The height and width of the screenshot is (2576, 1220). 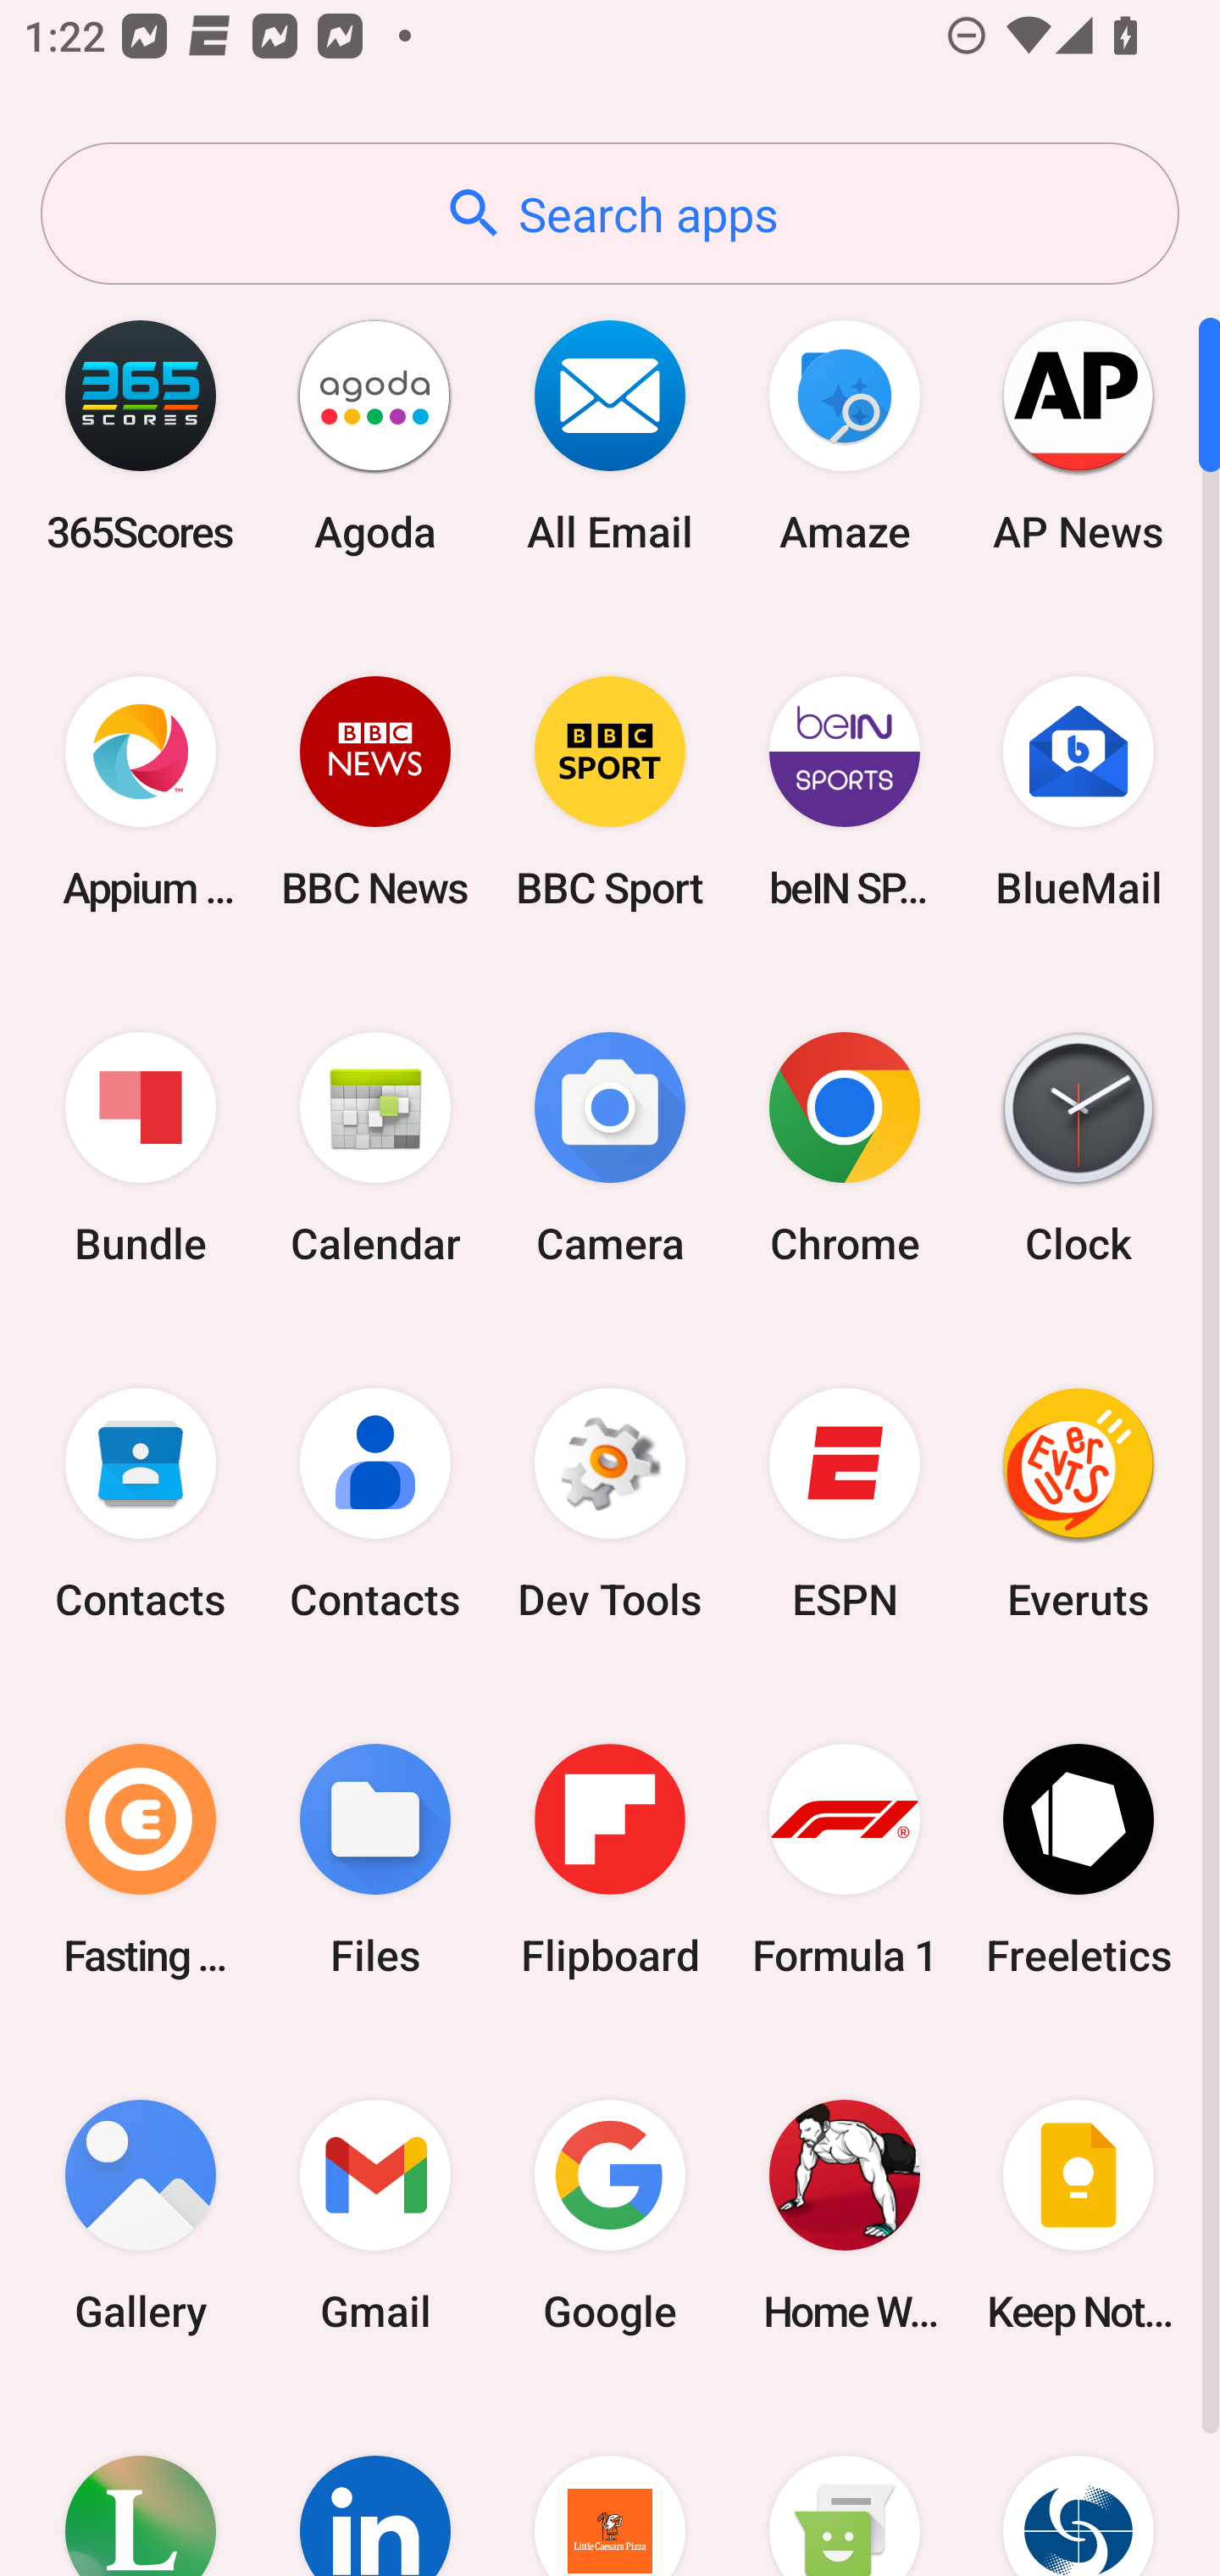 What do you see at coordinates (610, 1149) in the screenshot?
I see `Camera` at bounding box center [610, 1149].